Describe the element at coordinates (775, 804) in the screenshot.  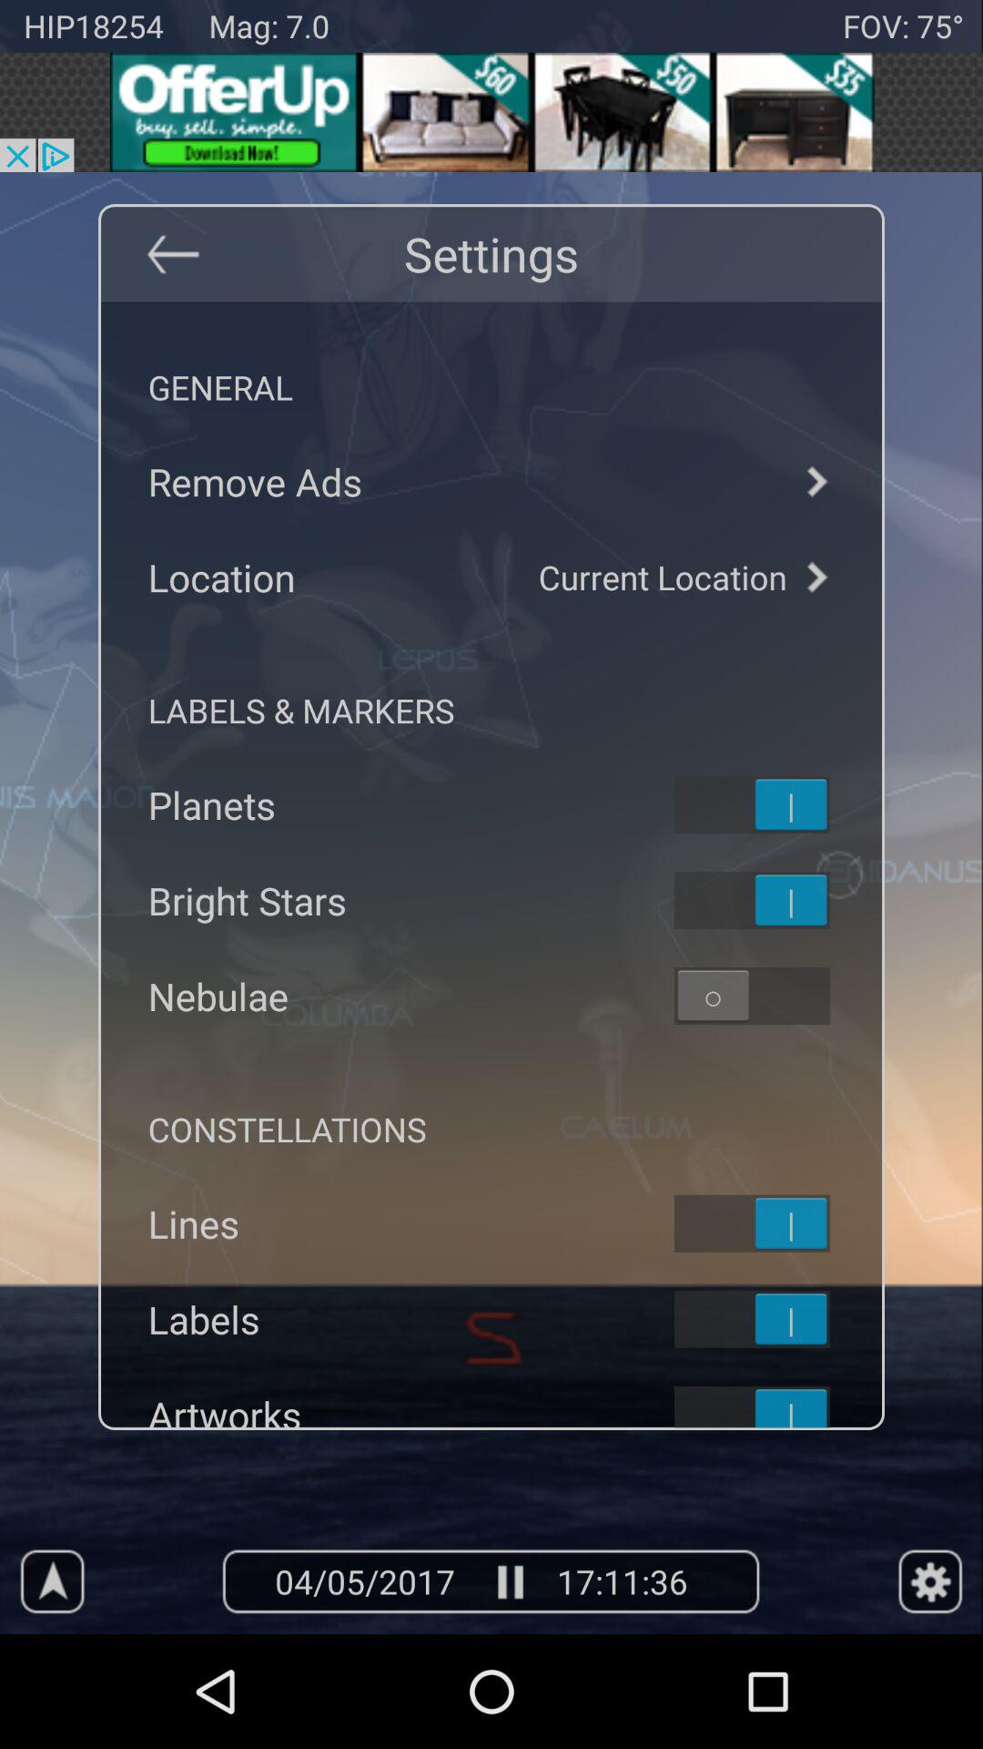
I see `toggle planets label` at that location.